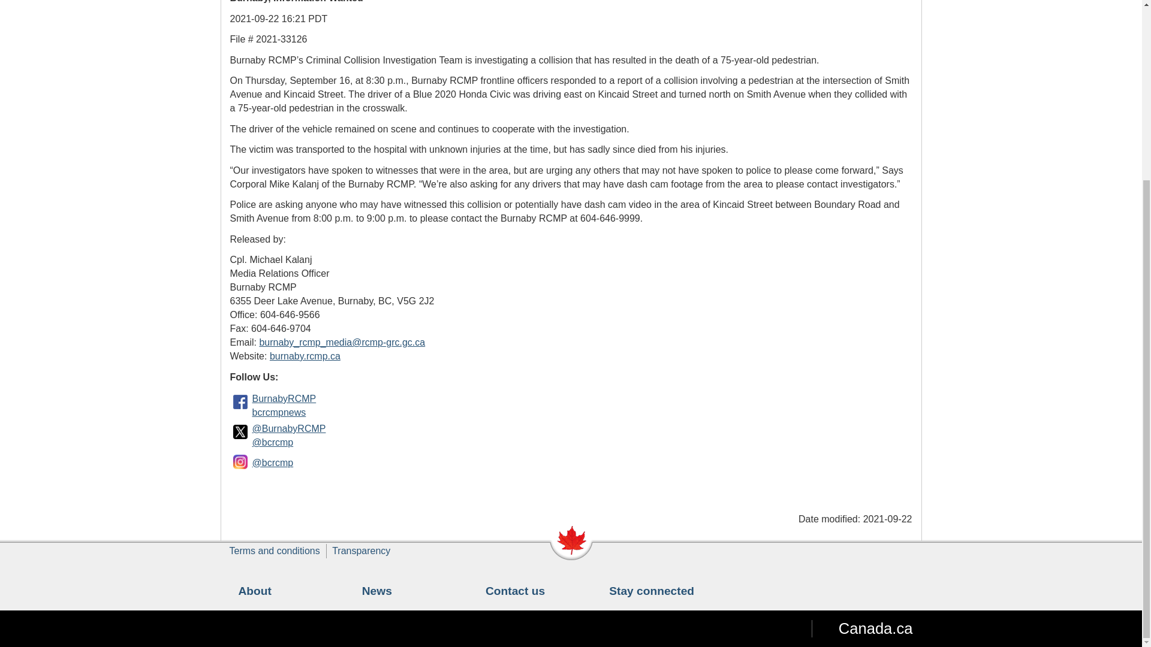 Image resolution: width=1151 pixels, height=647 pixels. Describe the element at coordinates (255, 591) in the screenshot. I see `About` at that location.